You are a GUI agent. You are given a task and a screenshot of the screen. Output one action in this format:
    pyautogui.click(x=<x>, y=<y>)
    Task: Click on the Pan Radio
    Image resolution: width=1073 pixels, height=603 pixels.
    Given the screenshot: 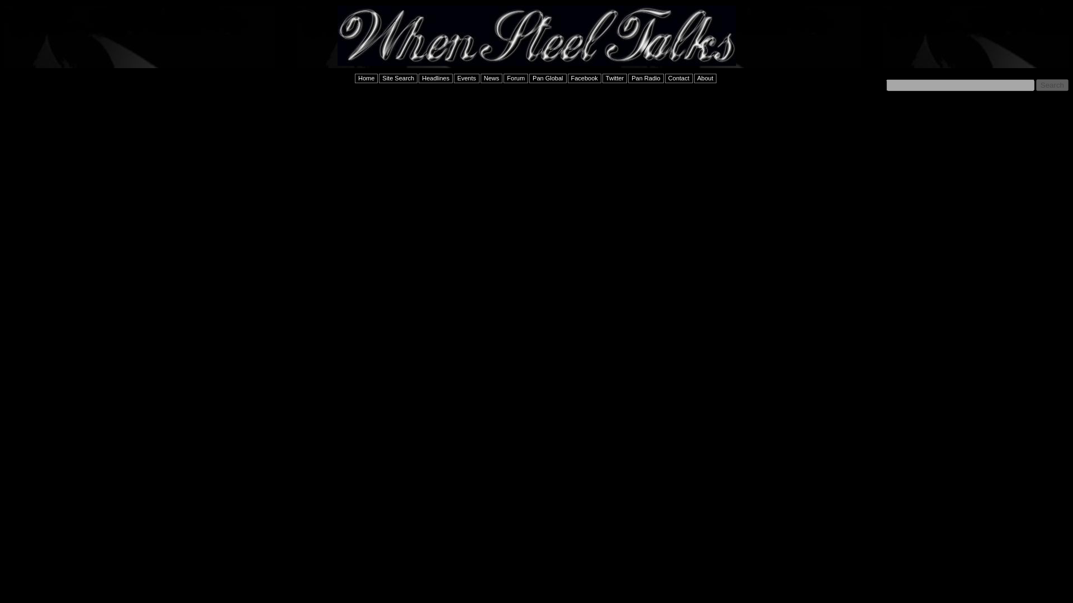 What is the action you would take?
    pyautogui.click(x=645, y=78)
    